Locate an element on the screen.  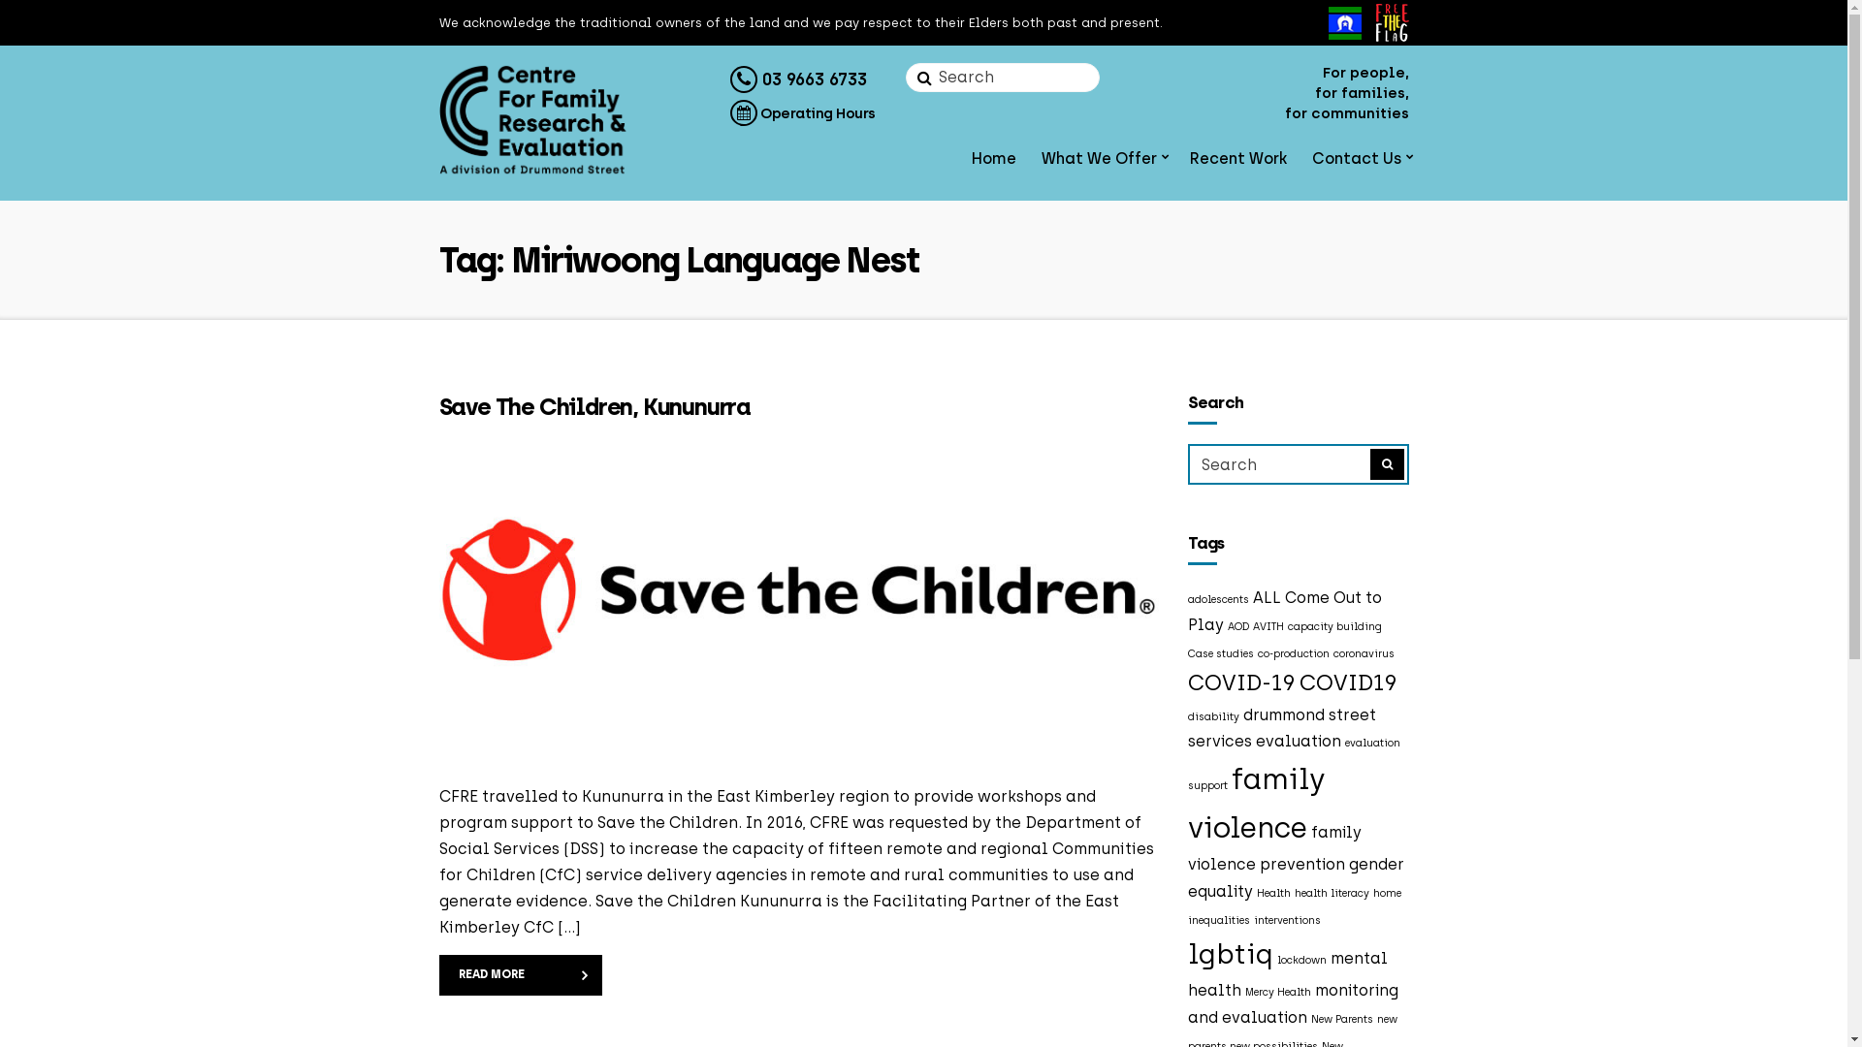
New Parents is located at coordinates (1342, 1020).